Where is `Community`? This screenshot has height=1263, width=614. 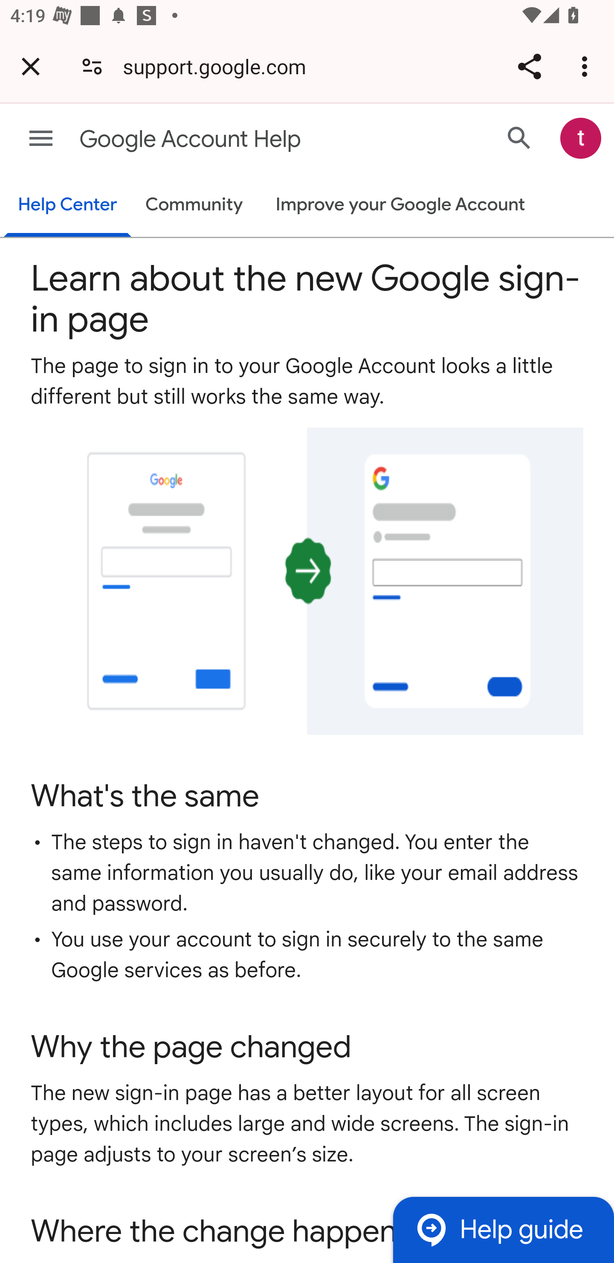
Community is located at coordinates (194, 204).